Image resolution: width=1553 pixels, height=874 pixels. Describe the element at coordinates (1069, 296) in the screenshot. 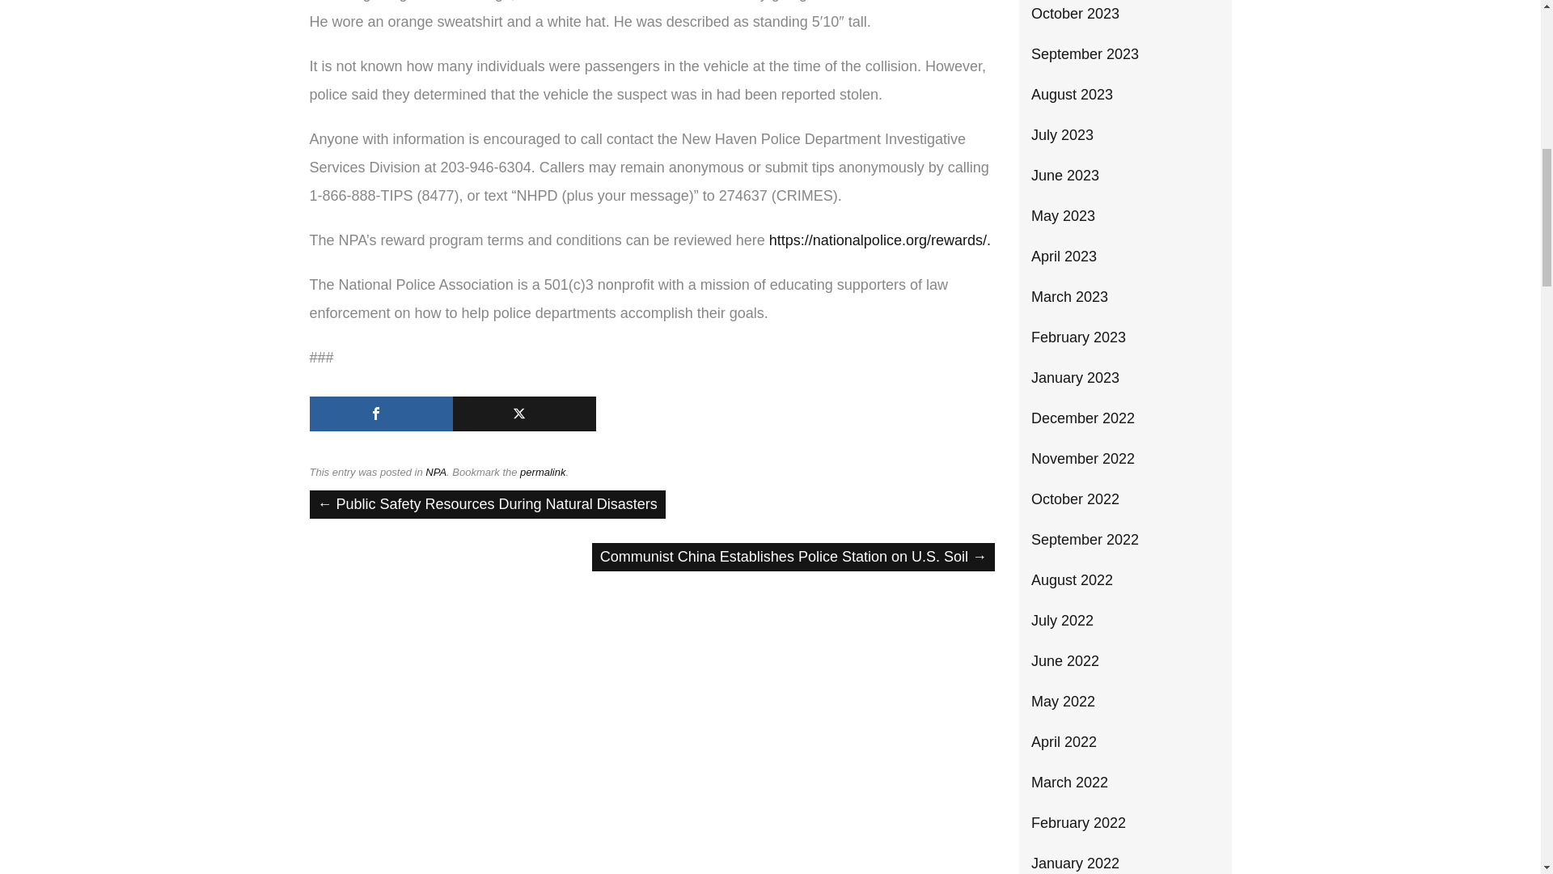

I see `March 2023` at that location.